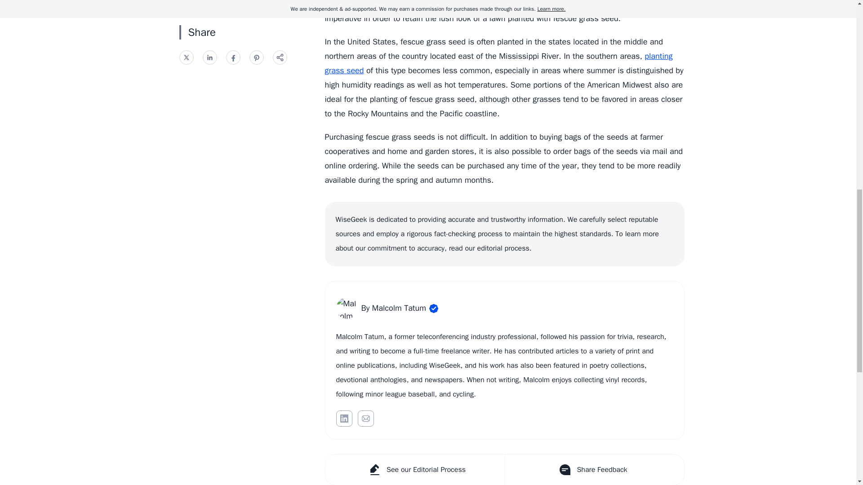  What do you see at coordinates (593, 470) in the screenshot?
I see `Share Feedback` at bounding box center [593, 470].